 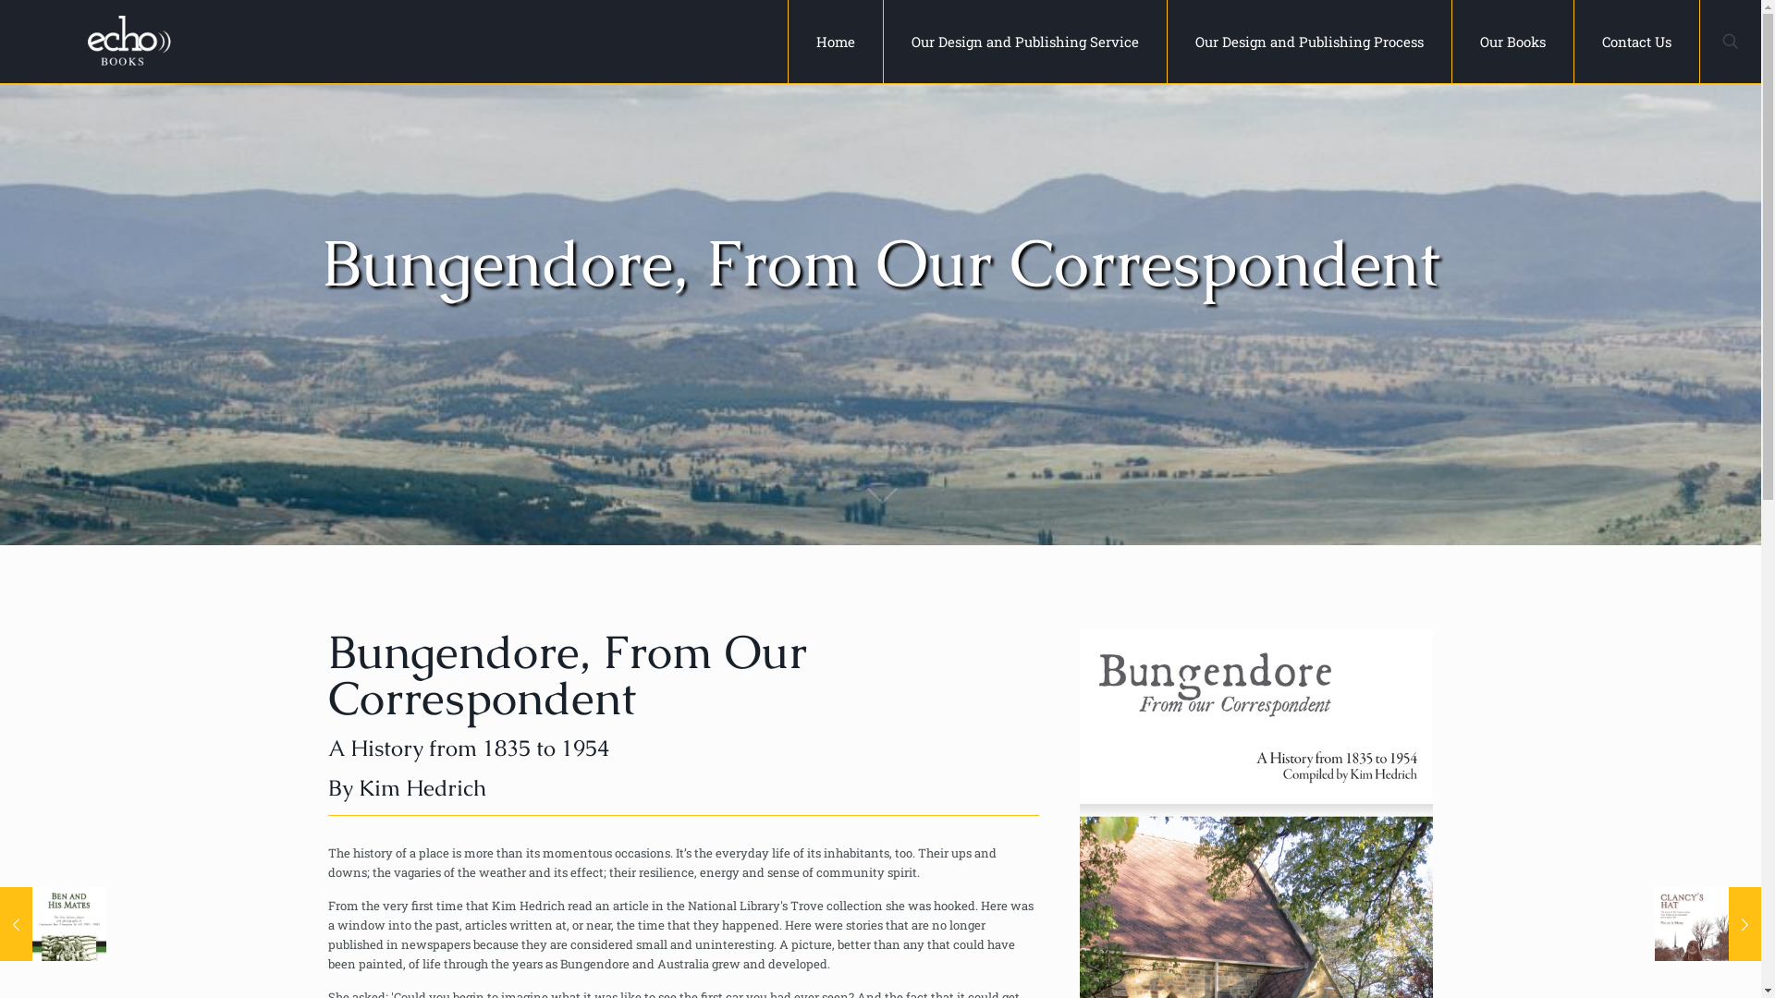 I want to click on Contact Us, so click(x=1150, y=931).